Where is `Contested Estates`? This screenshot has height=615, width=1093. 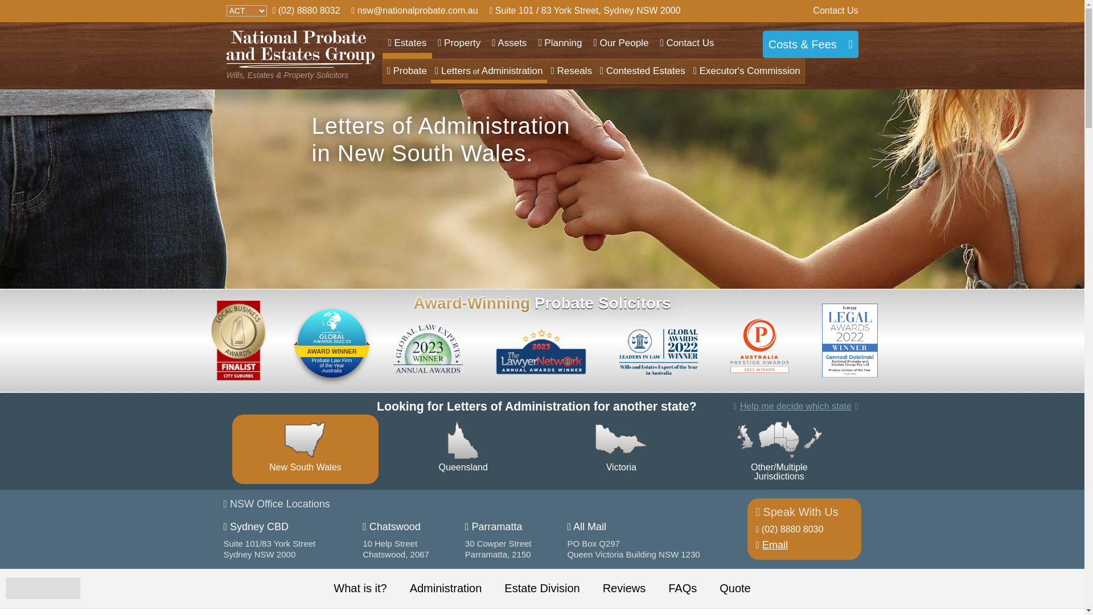 Contested Estates is located at coordinates (643, 71).